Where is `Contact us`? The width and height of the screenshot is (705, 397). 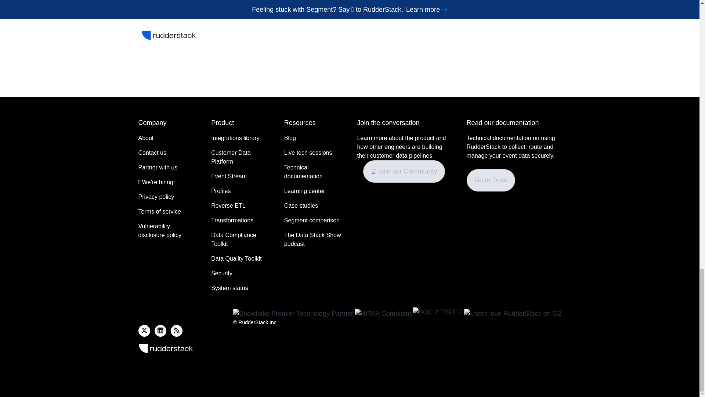 Contact us is located at coordinates (152, 153).